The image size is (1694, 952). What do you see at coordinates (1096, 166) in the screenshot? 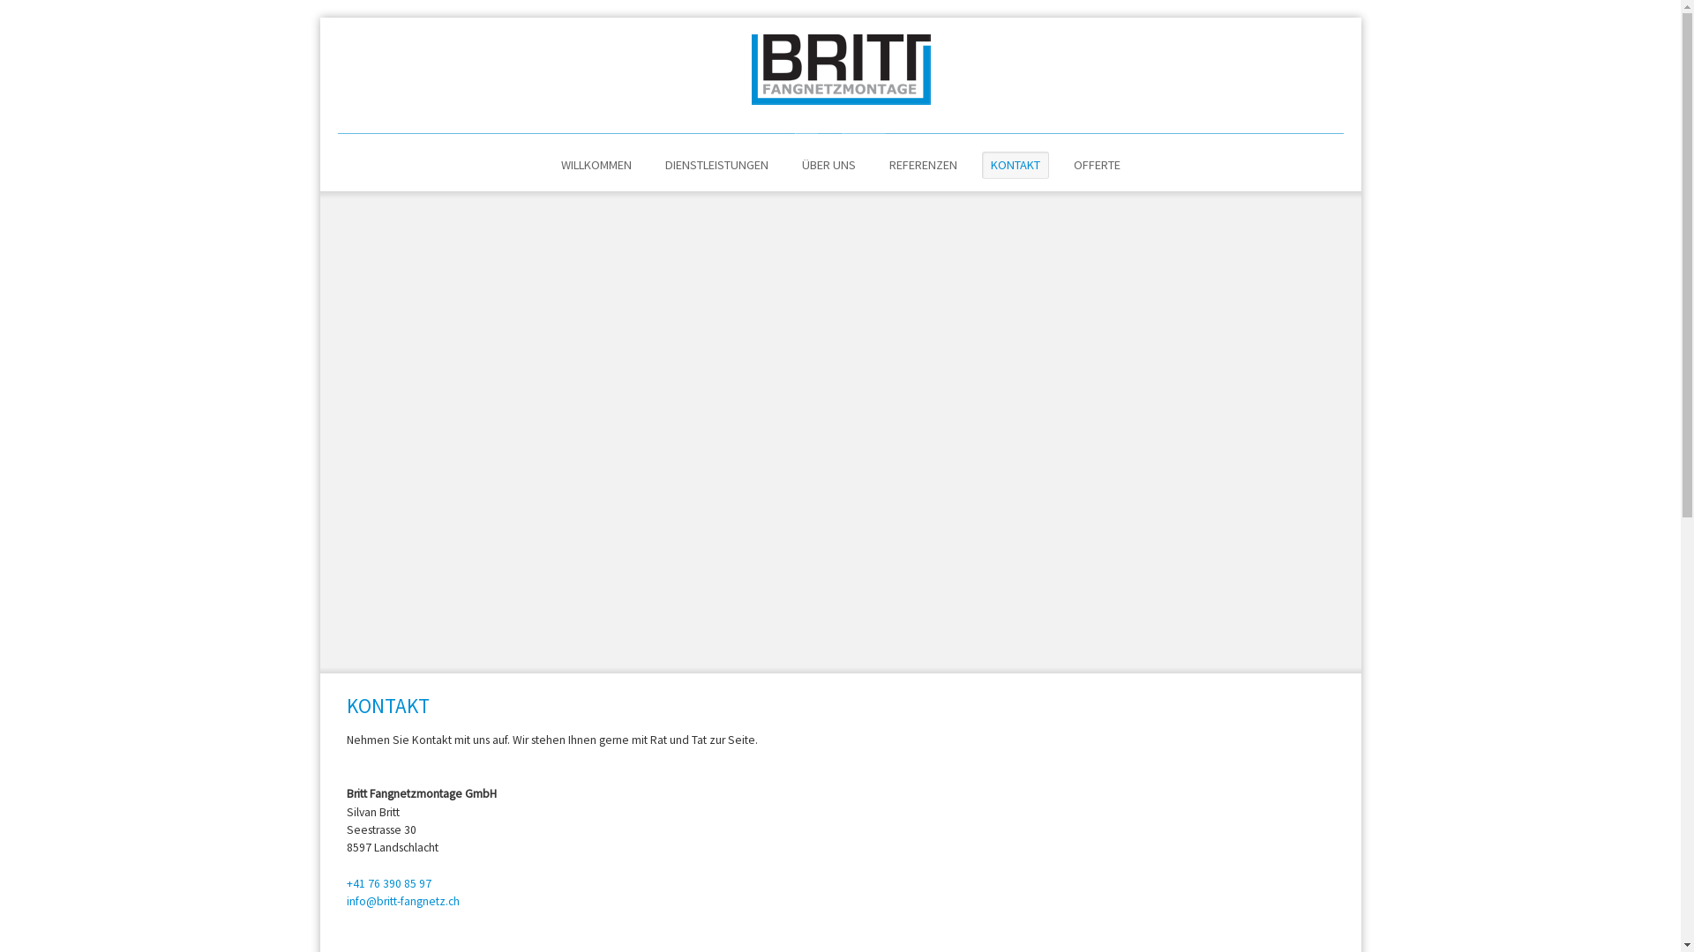
I see `OFFERTE` at bounding box center [1096, 166].